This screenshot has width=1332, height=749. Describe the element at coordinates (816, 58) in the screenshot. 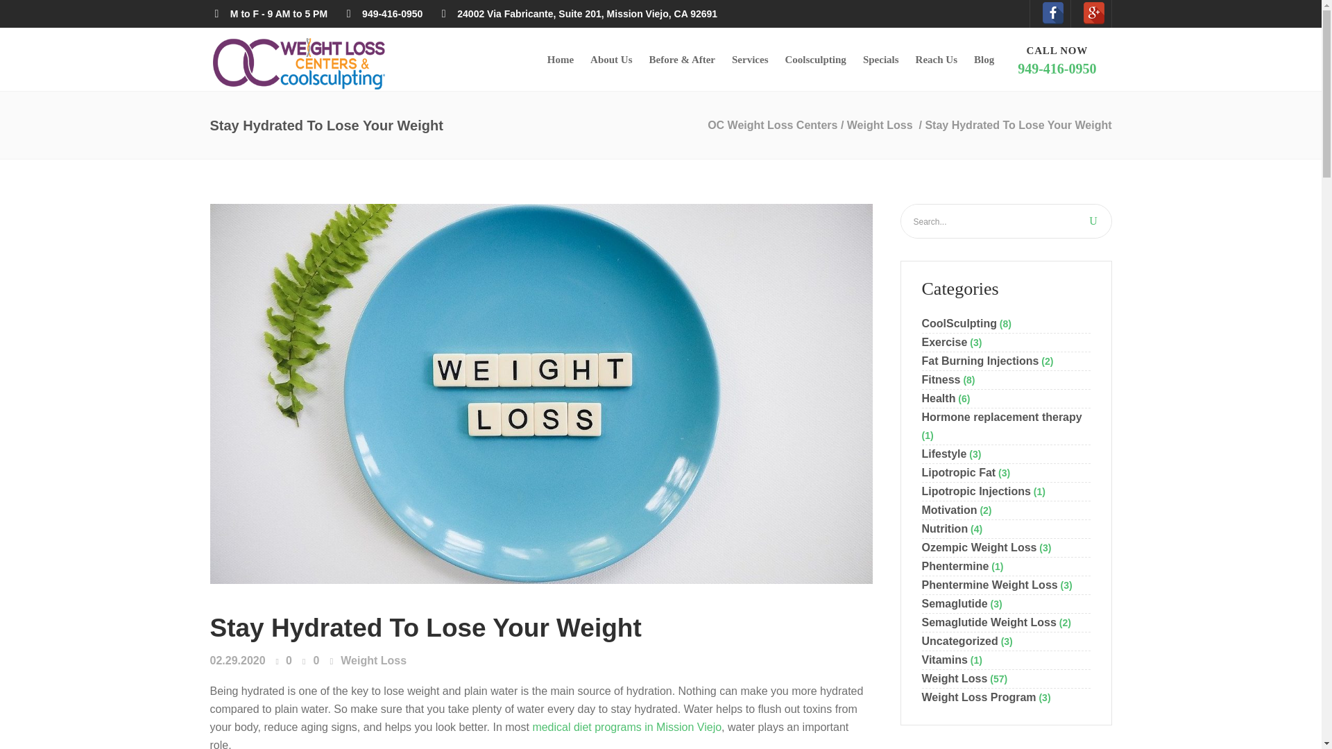

I see `About Us` at that location.